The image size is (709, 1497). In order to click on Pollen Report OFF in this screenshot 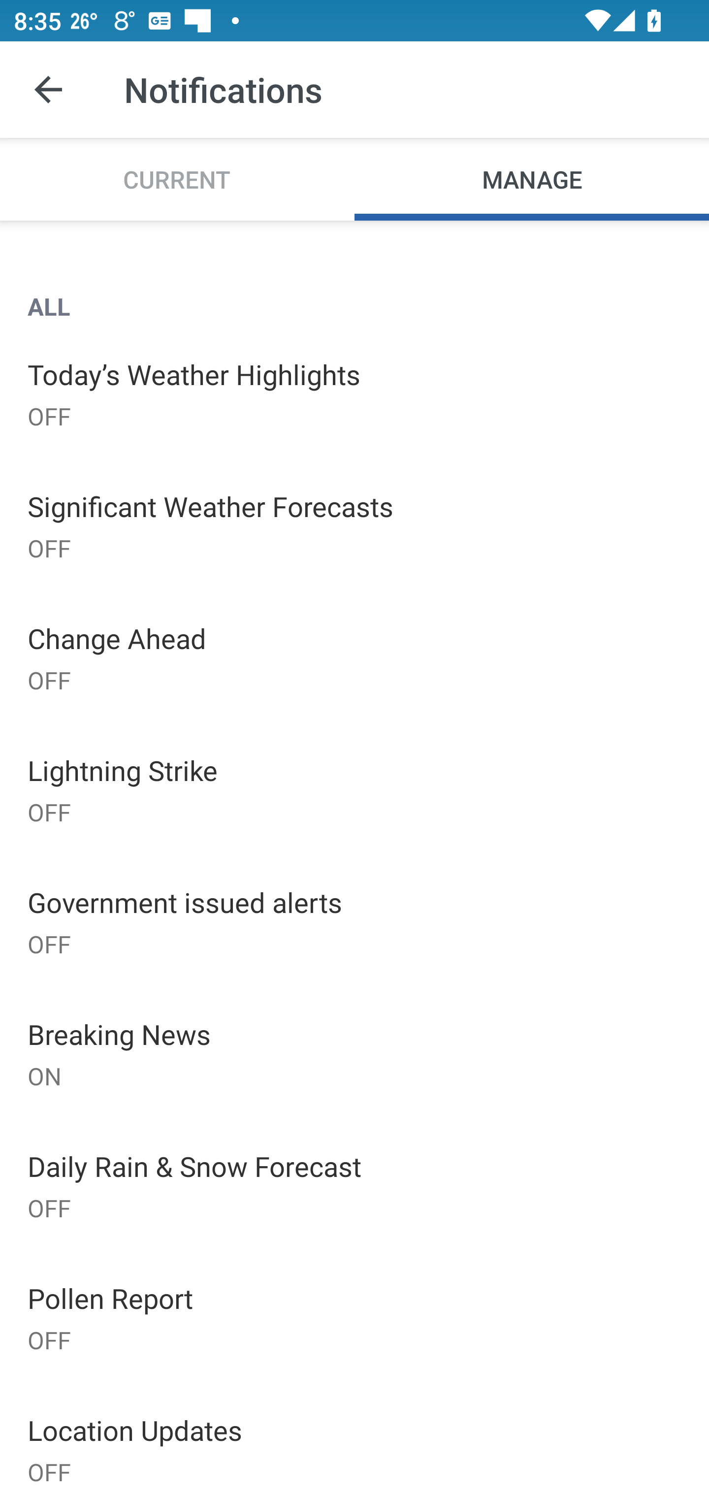, I will do `click(354, 1317)`.